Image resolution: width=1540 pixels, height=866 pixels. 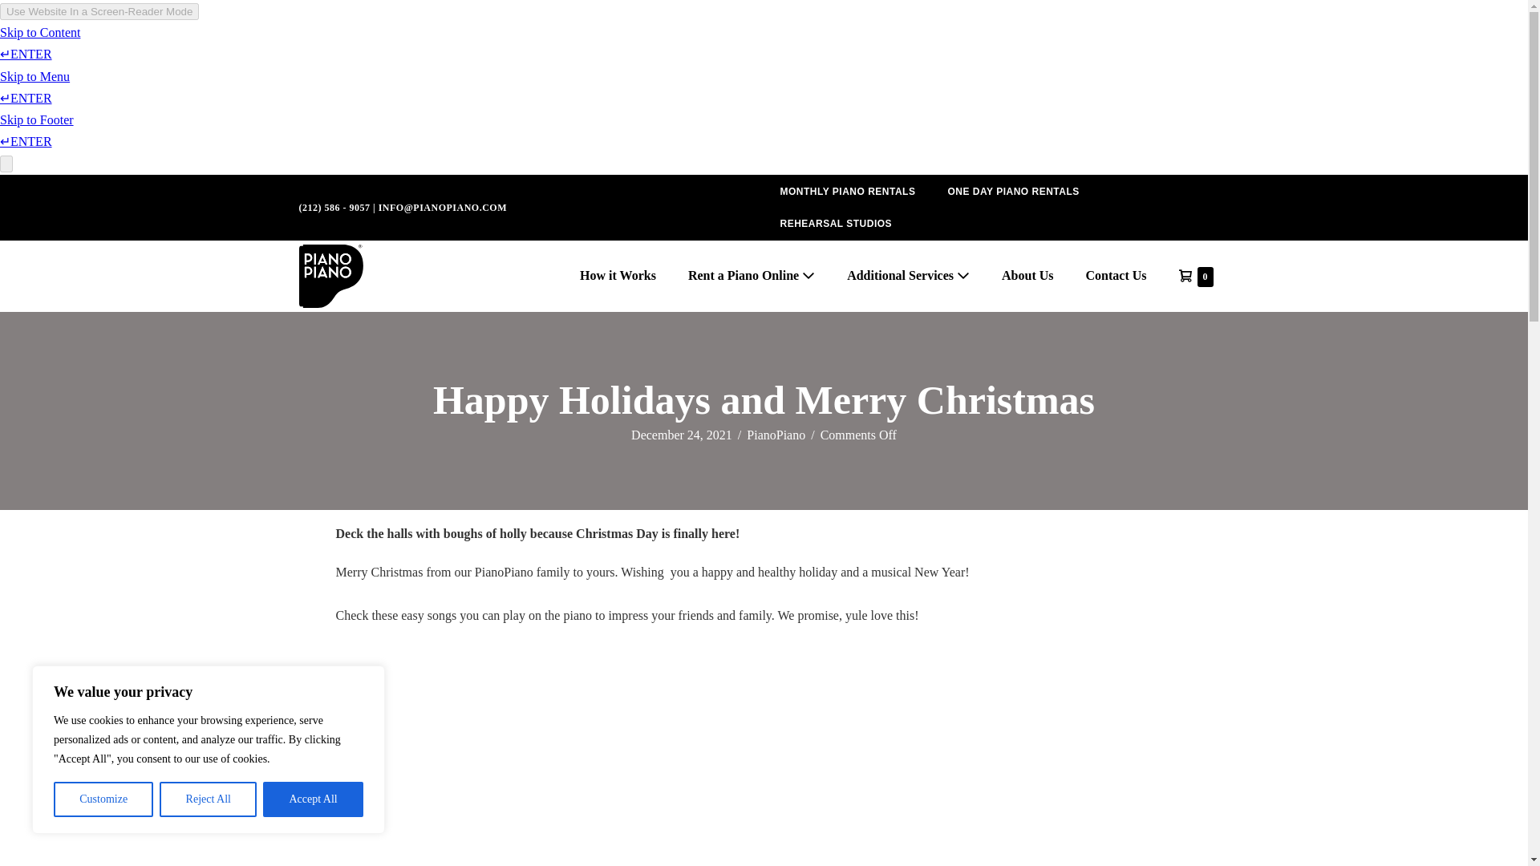 I want to click on REHEARSAL STUDIOS, so click(x=836, y=224).